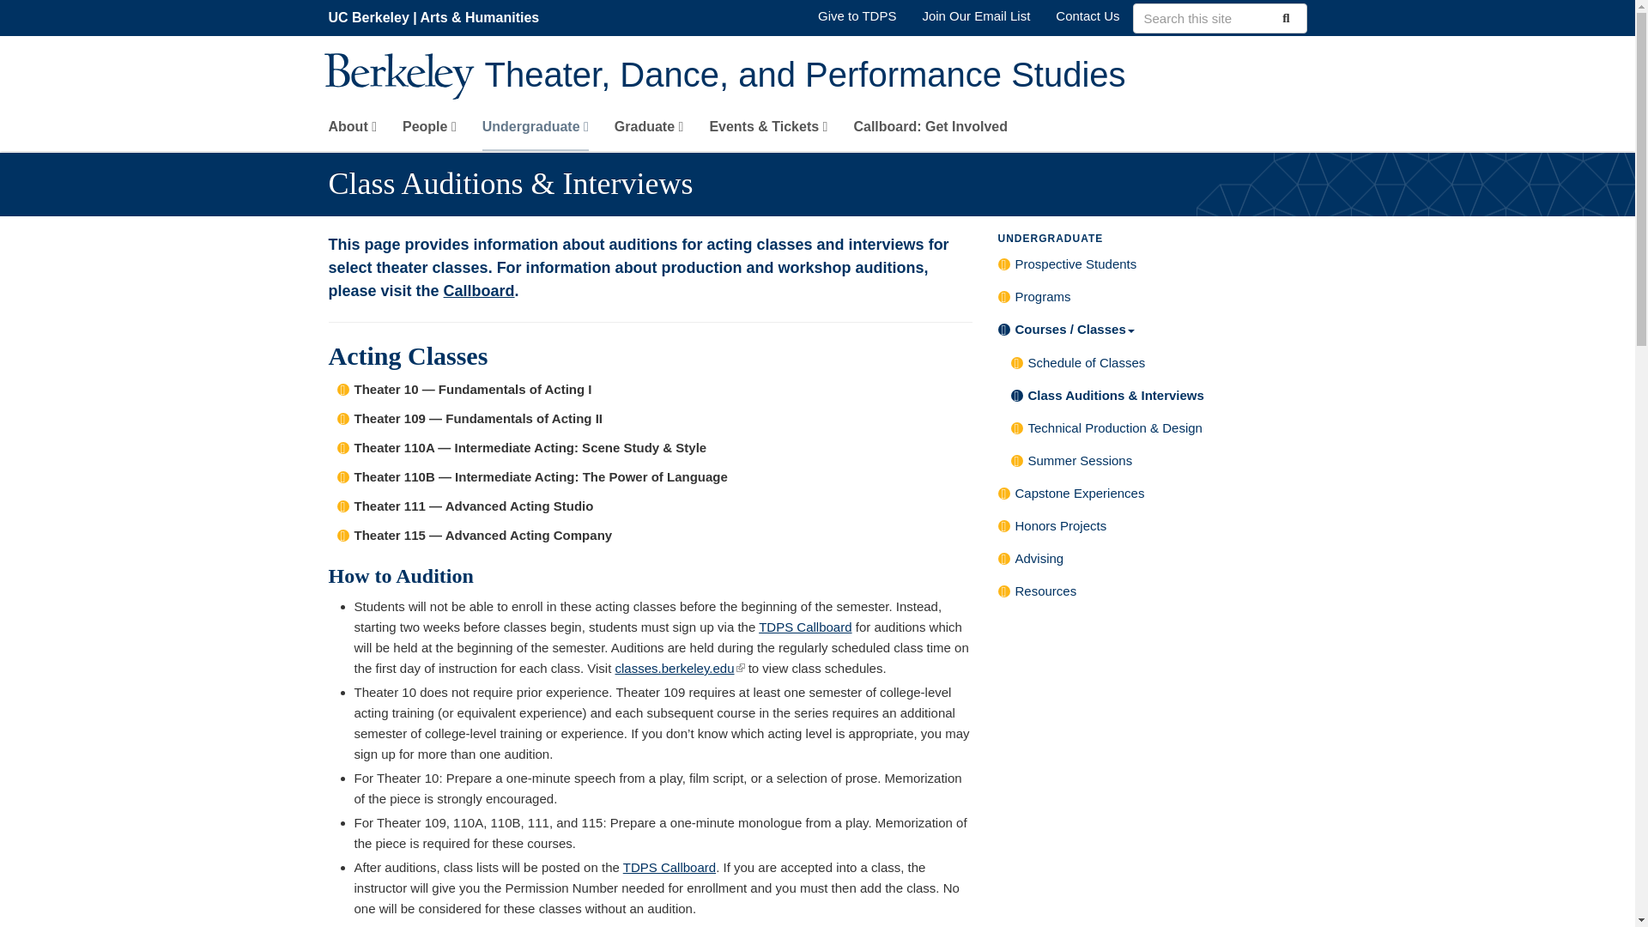  Describe the element at coordinates (352, 130) in the screenshot. I see `About` at that location.